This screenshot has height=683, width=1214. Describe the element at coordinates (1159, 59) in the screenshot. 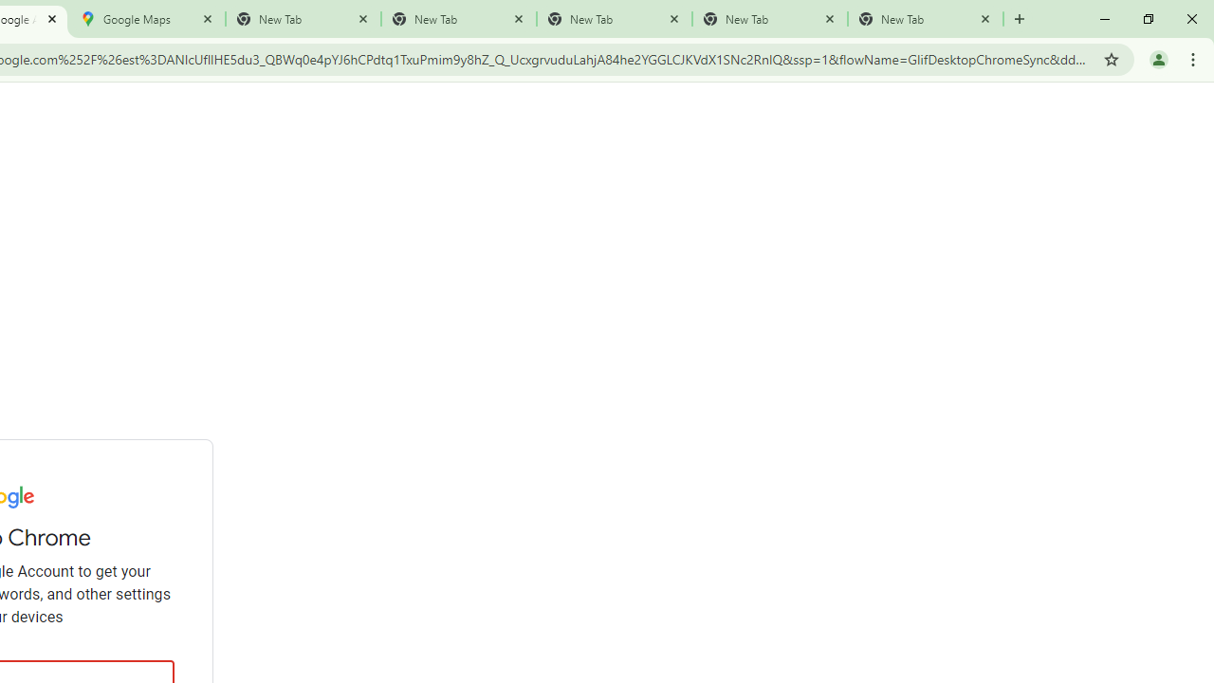

I see `You` at that location.